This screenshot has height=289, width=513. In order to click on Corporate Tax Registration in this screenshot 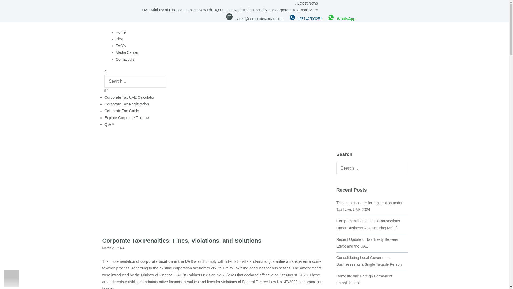, I will do `click(127, 104)`.